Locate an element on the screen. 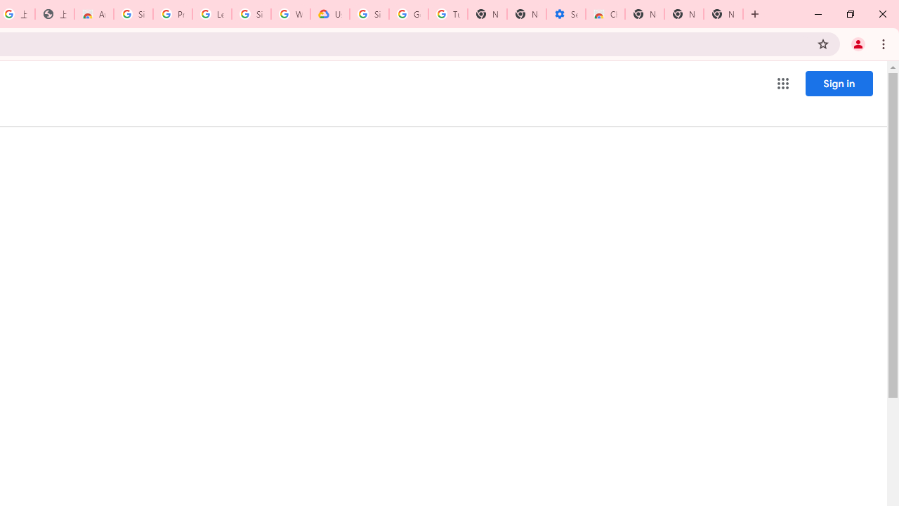  Who are Google's partners? - Privacy and conditions - Google is located at coordinates (291, 14).